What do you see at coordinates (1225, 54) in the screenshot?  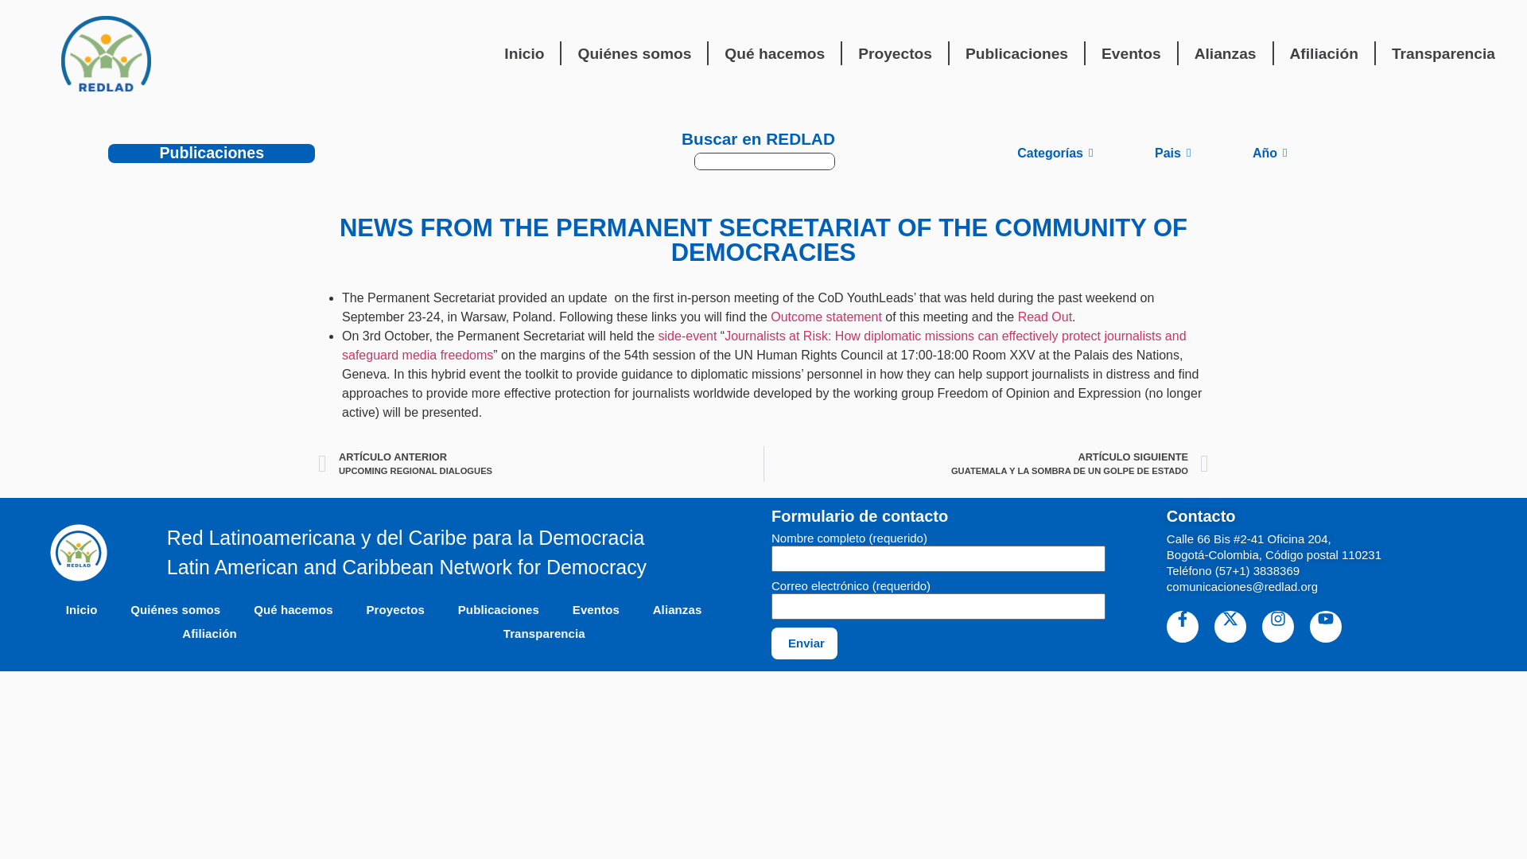 I see `Alianzas` at bounding box center [1225, 54].